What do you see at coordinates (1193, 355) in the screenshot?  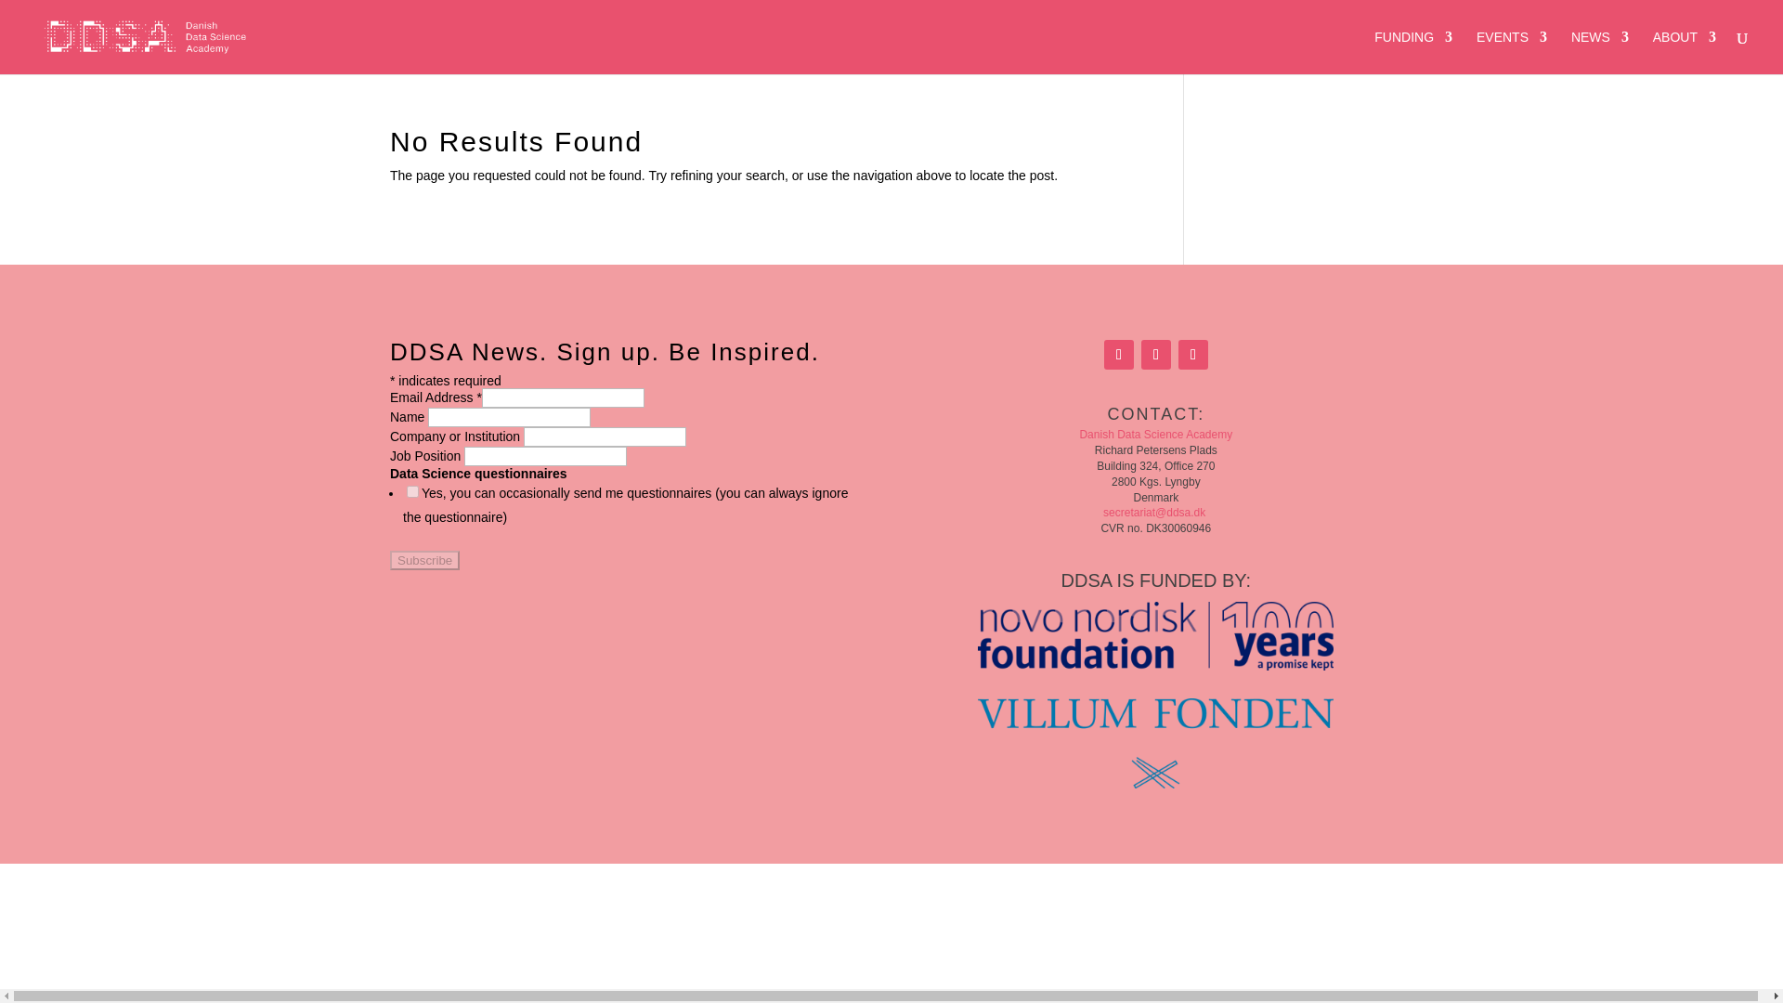 I see `Follow on Instagram` at bounding box center [1193, 355].